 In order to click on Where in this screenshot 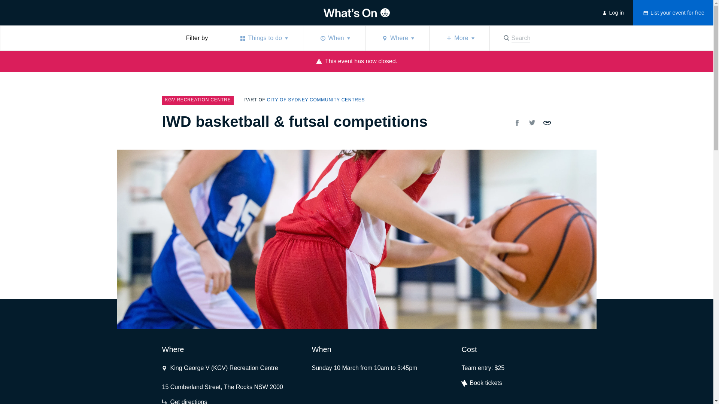, I will do `click(517, 123)`.